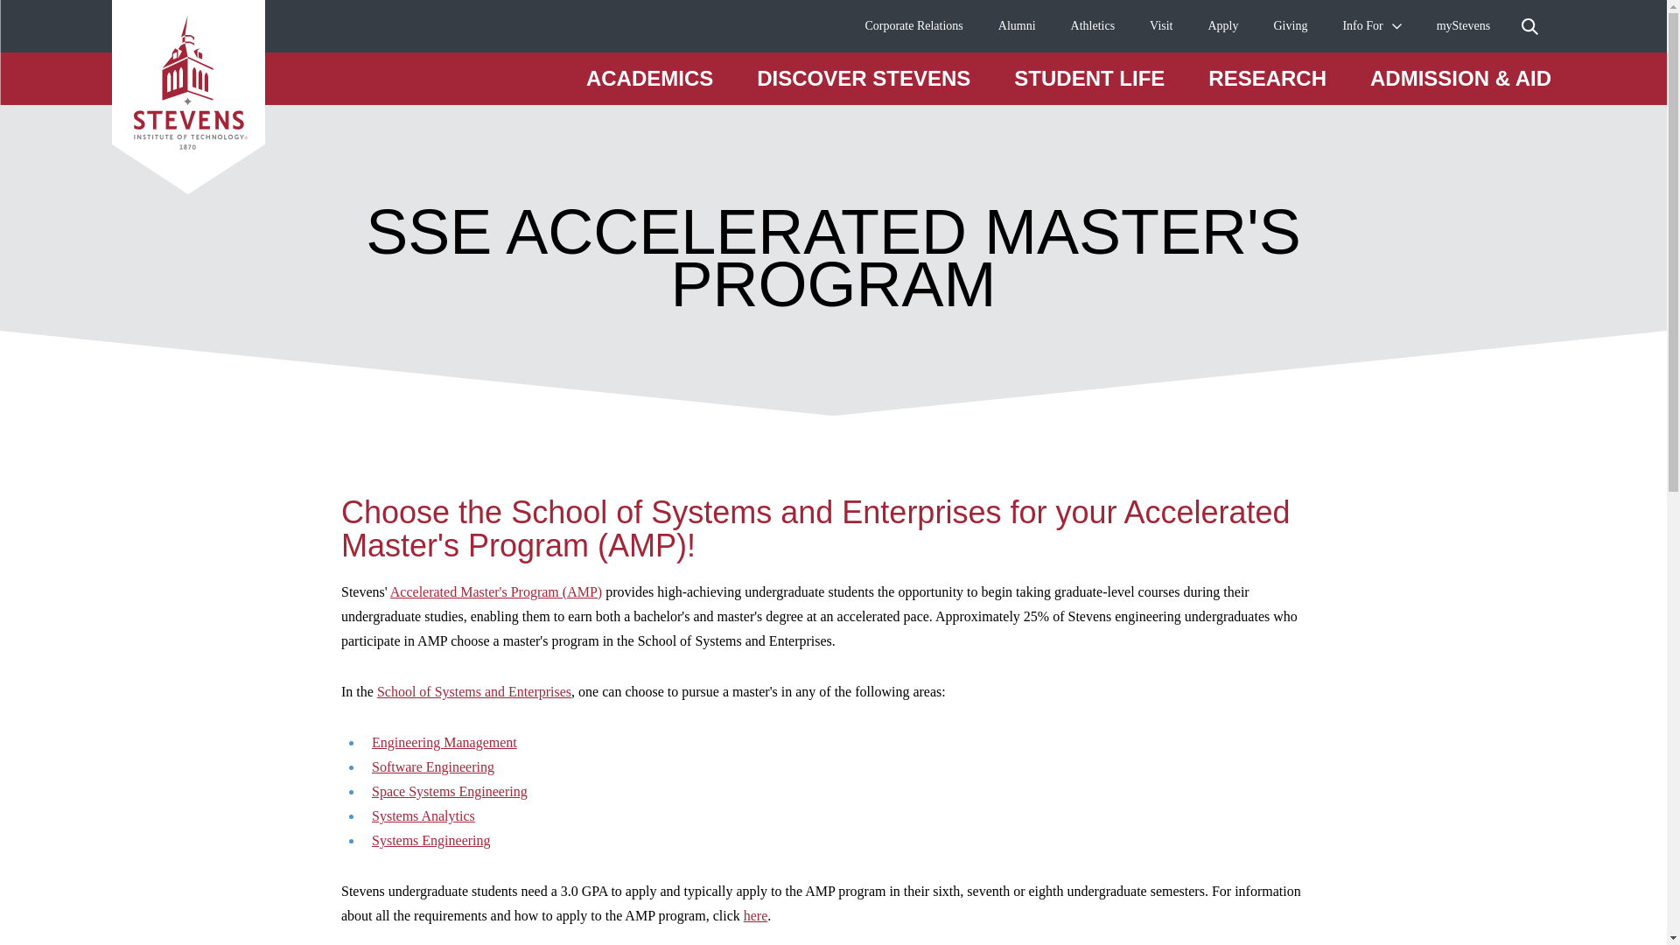  What do you see at coordinates (913, 26) in the screenshot?
I see `Corporate Relations` at bounding box center [913, 26].